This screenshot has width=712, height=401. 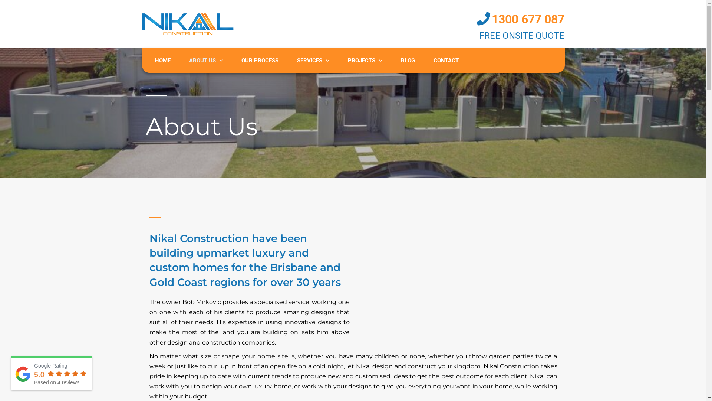 I want to click on 1300 677 087, so click(x=528, y=19).